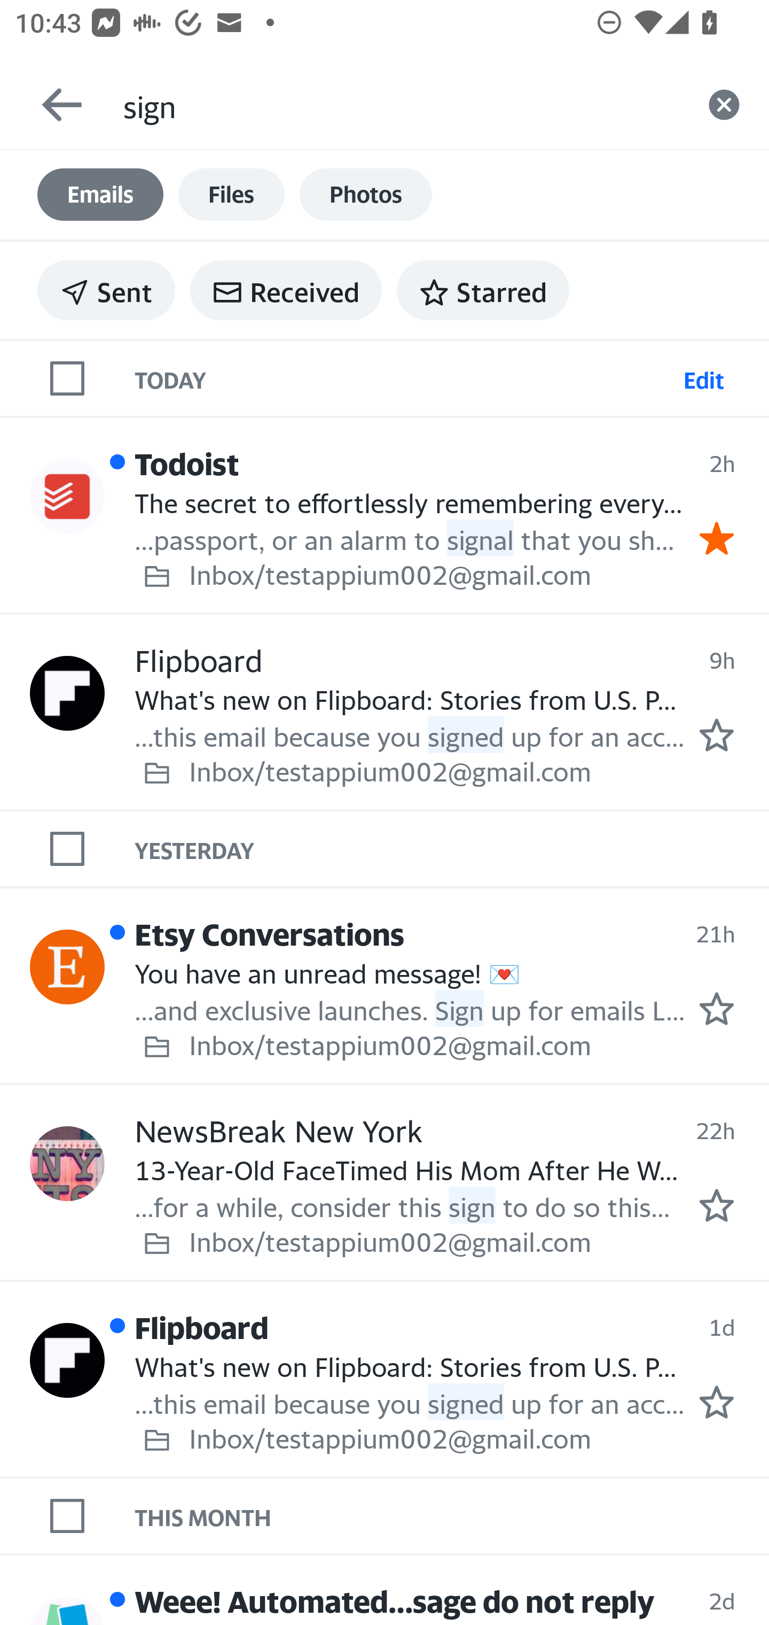 The width and height of the screenshot is (769, 1625). What do you see at coordinates (703, 377) in the screenshot?
I see `Edit Select emails` at bounding box center [703, 377].